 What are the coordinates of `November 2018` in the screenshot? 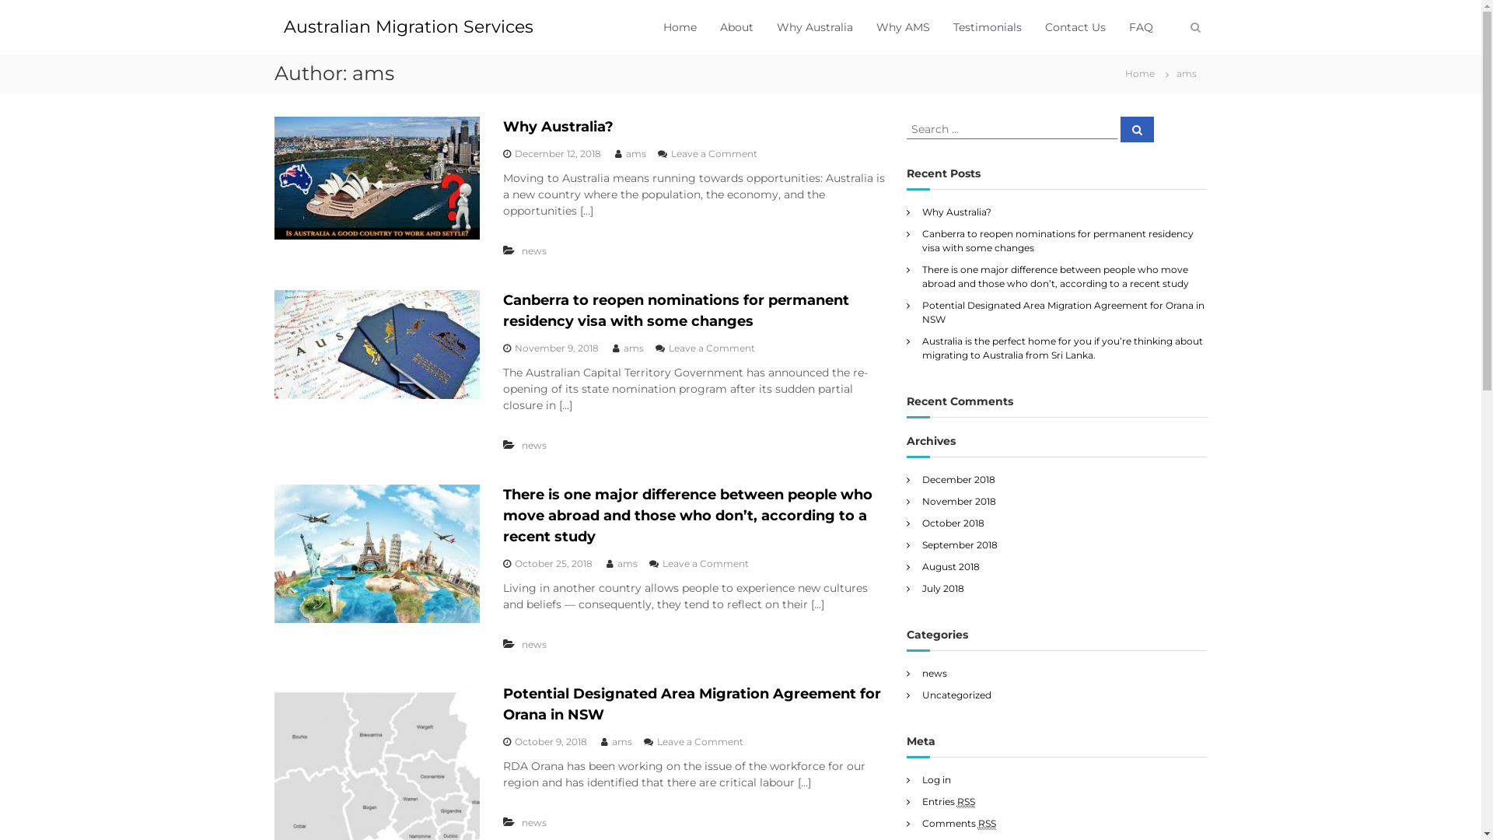 It's located at (960, 501).